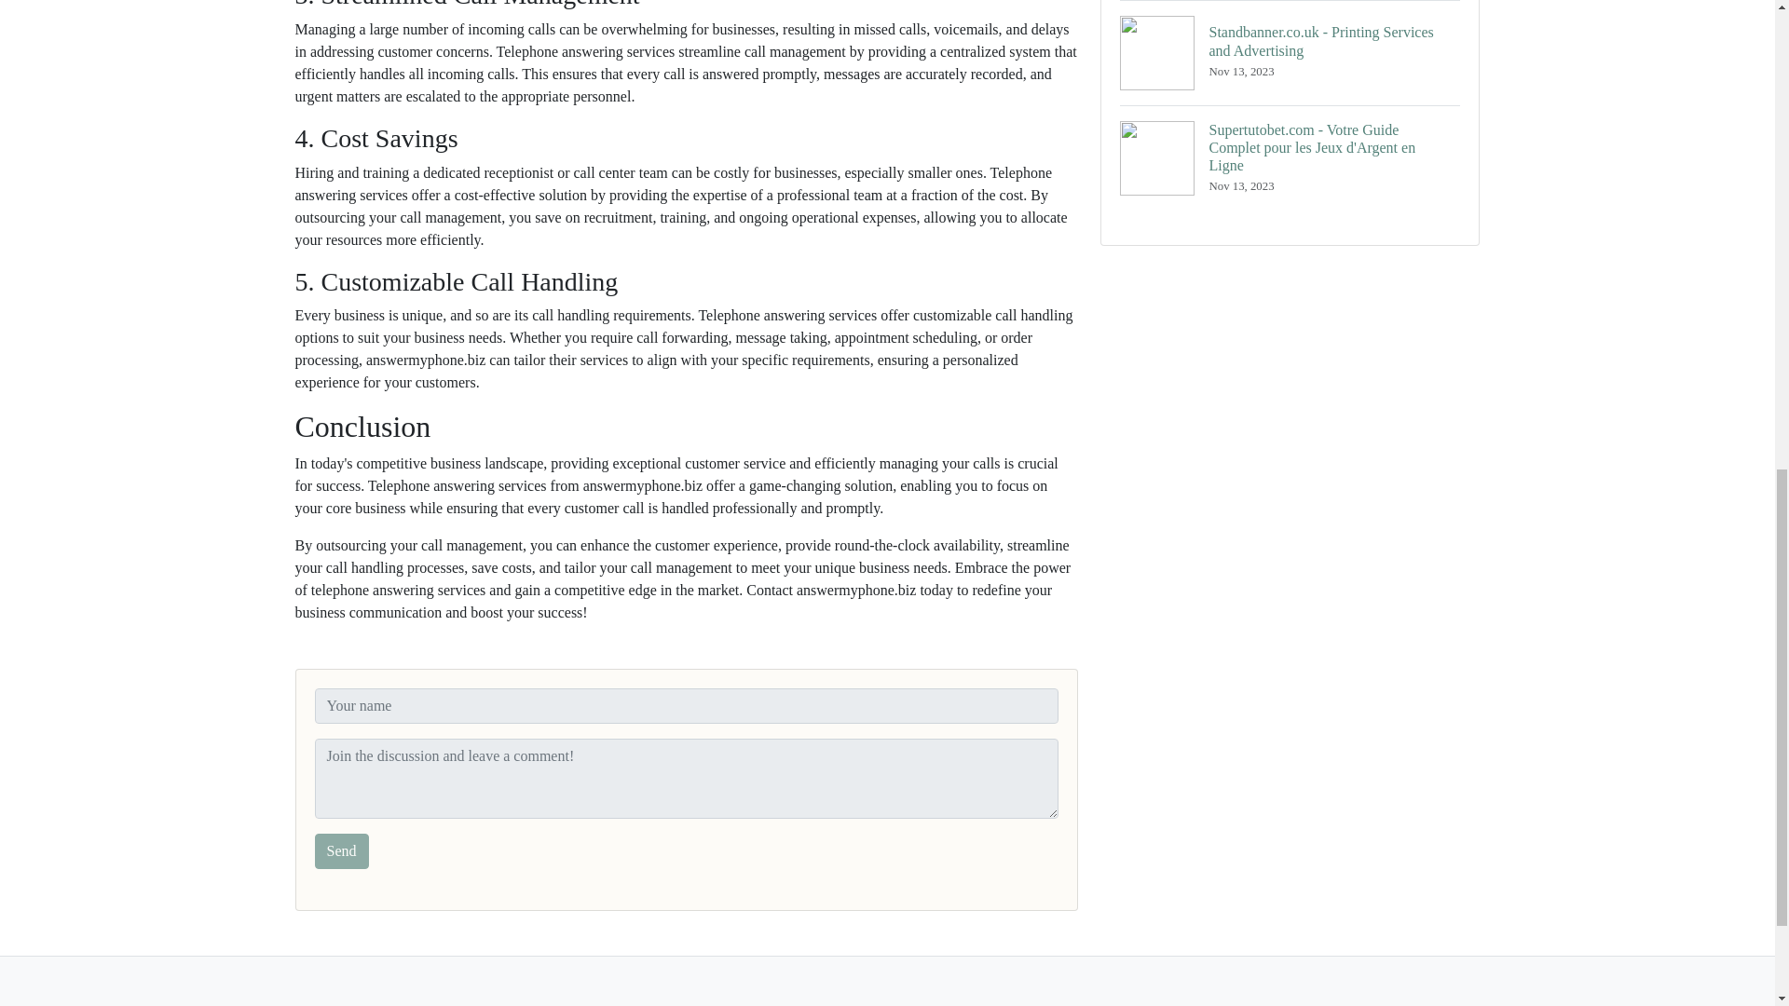 Image resolution: width=1789 pixels, height=1006 pixels. Describe the element at coordinates (831, 1003) in the screenshot. I see `Privacy policy` at that location.